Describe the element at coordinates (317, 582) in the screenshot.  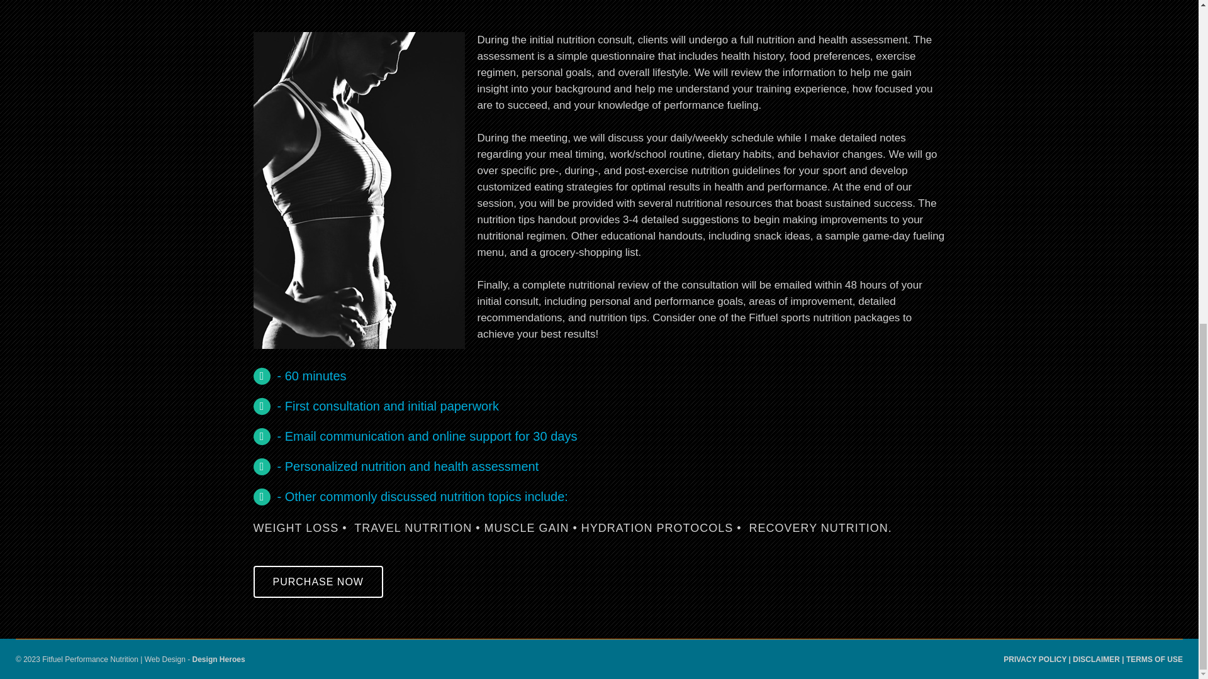
I see `PURCHASE NOW` at that location.